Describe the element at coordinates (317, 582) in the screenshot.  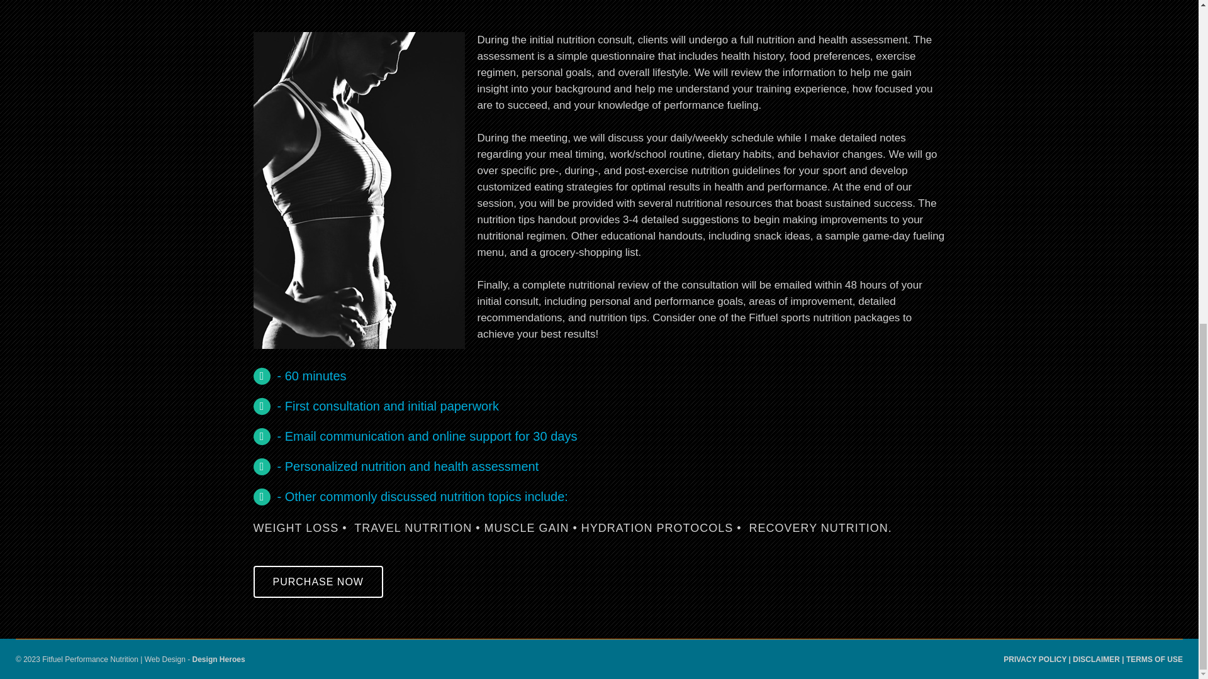
I see `PURCHASE NOW` at that location.